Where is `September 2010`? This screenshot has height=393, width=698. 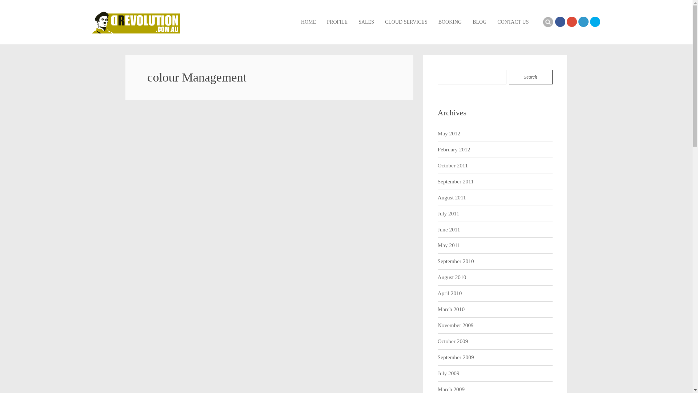 September 2010 is located at coordinates (456, 261).